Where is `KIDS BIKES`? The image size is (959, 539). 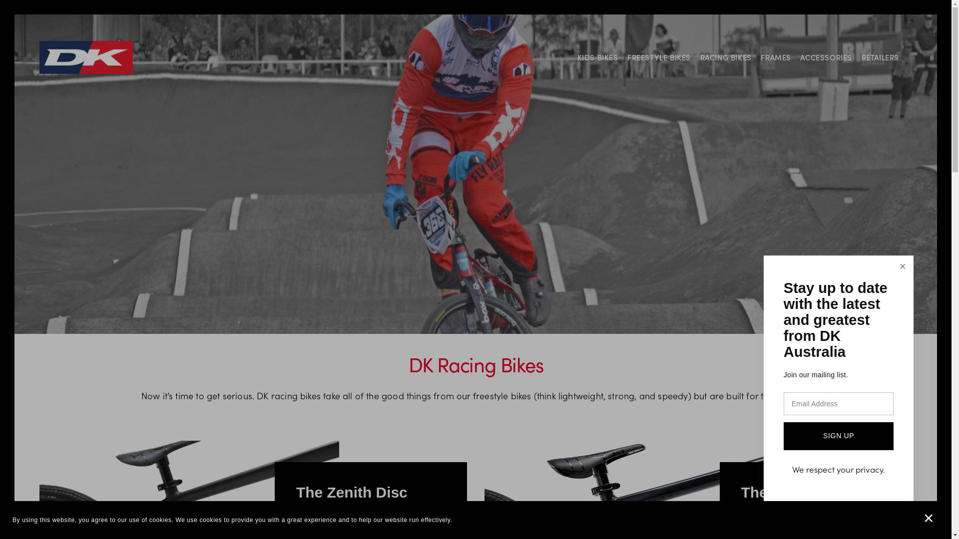
KIDS BIKES is located at coordinates (598, 57).